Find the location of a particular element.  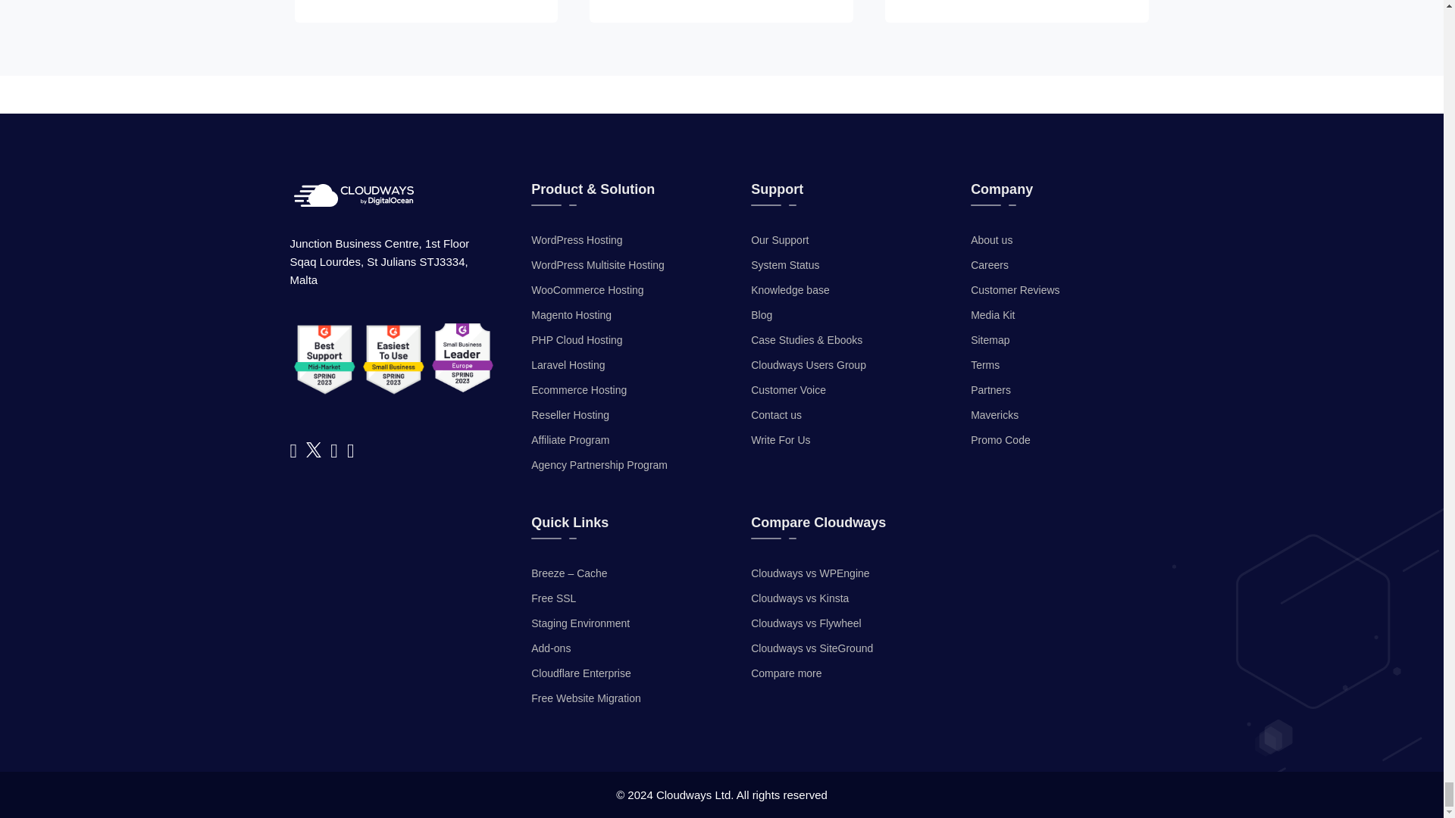

Wordpress Hosting is located at coordinates (576, 240).